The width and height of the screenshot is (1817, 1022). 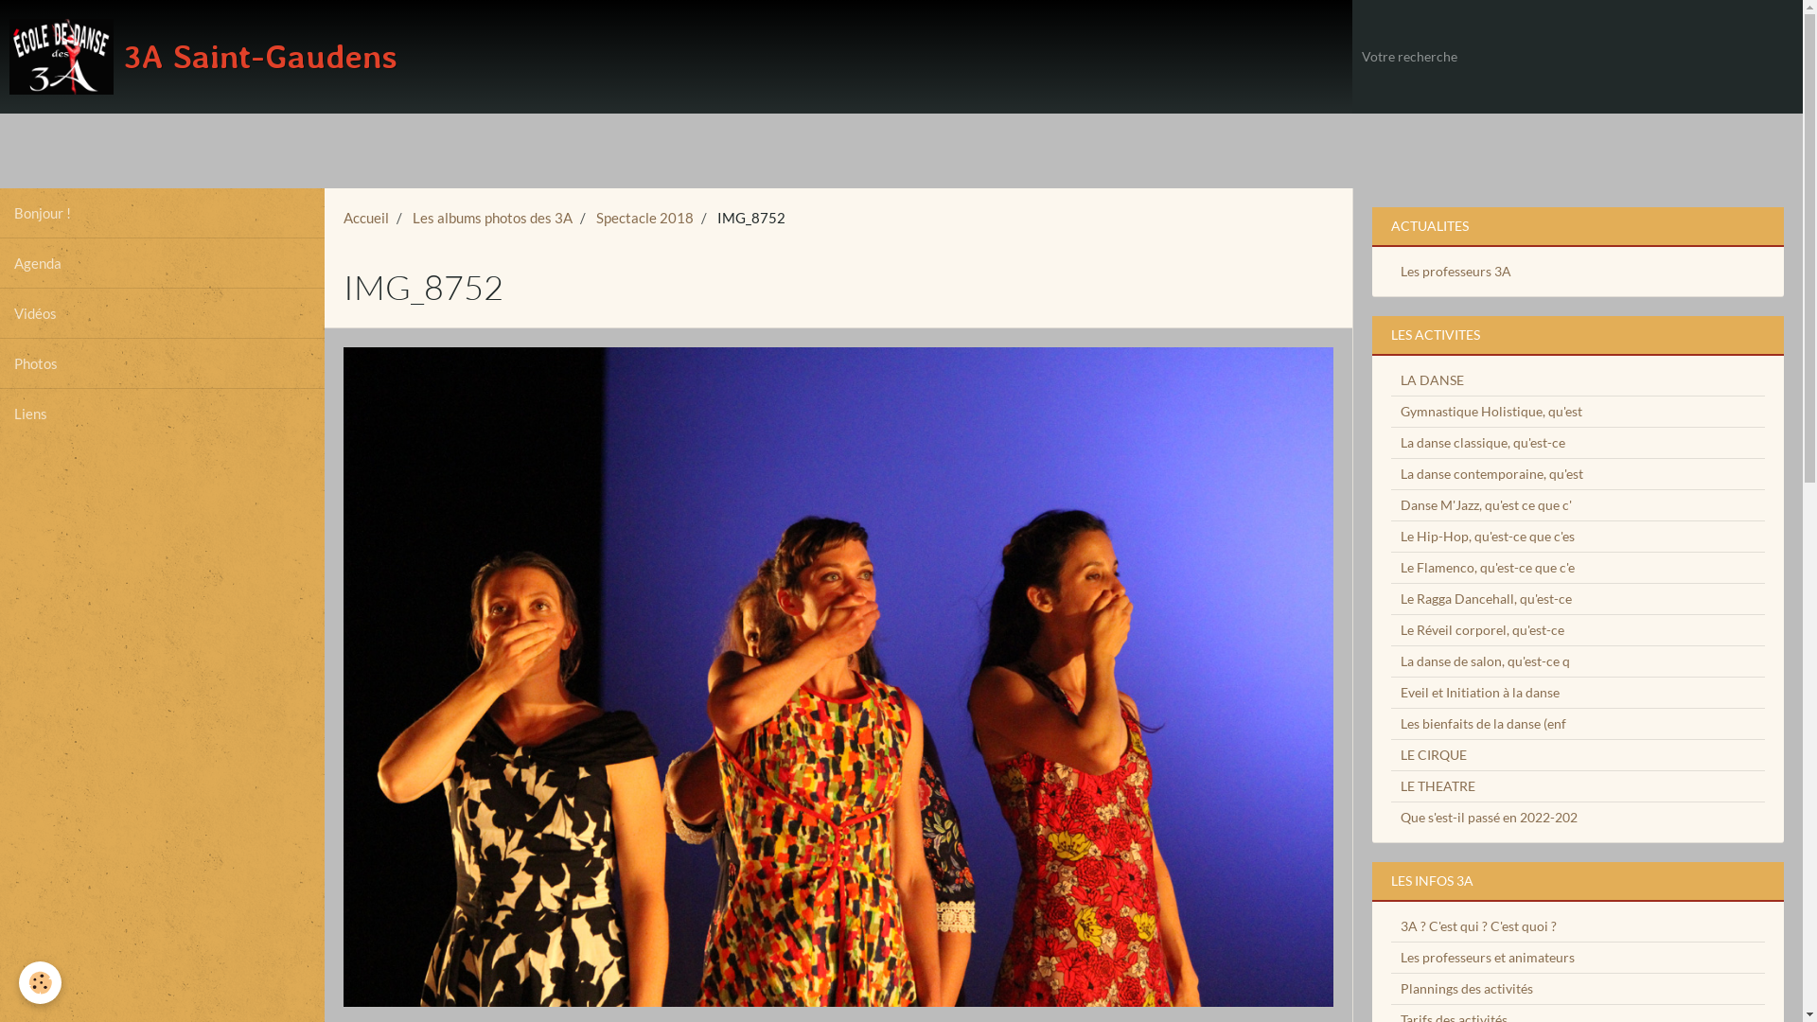 What do you see at coordinates (1579, 411) in the screenshot?
I see `Gymnastique Holistique, qu'est` at bounding box center [1579, 411].